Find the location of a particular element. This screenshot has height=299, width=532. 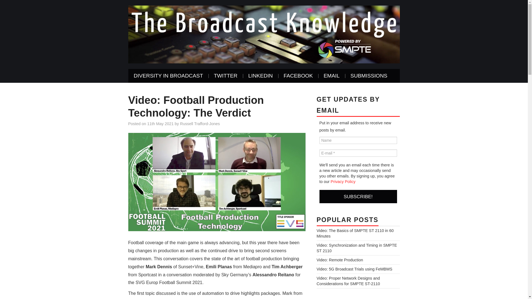

TWITTER is located at coordinates (226, 76).